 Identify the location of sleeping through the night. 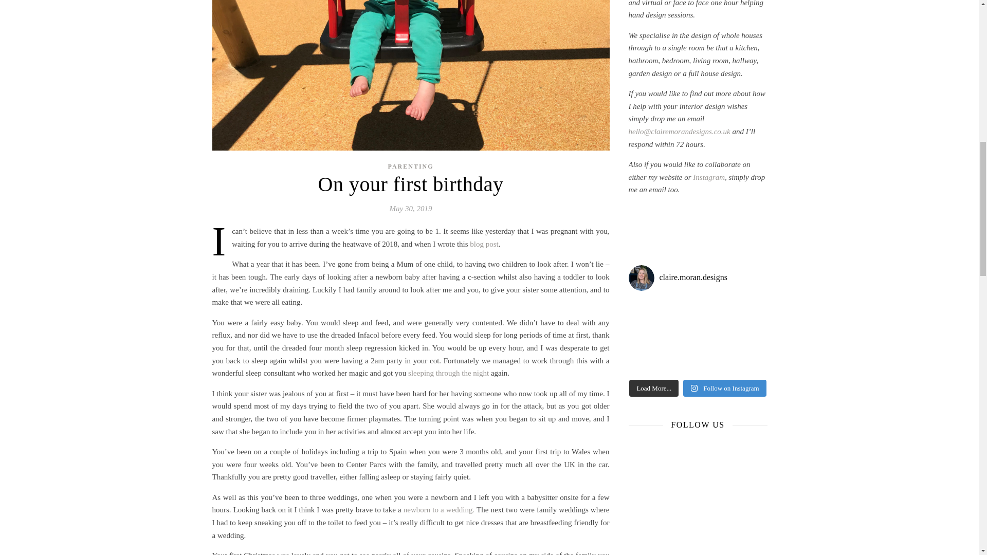
(448, 373).